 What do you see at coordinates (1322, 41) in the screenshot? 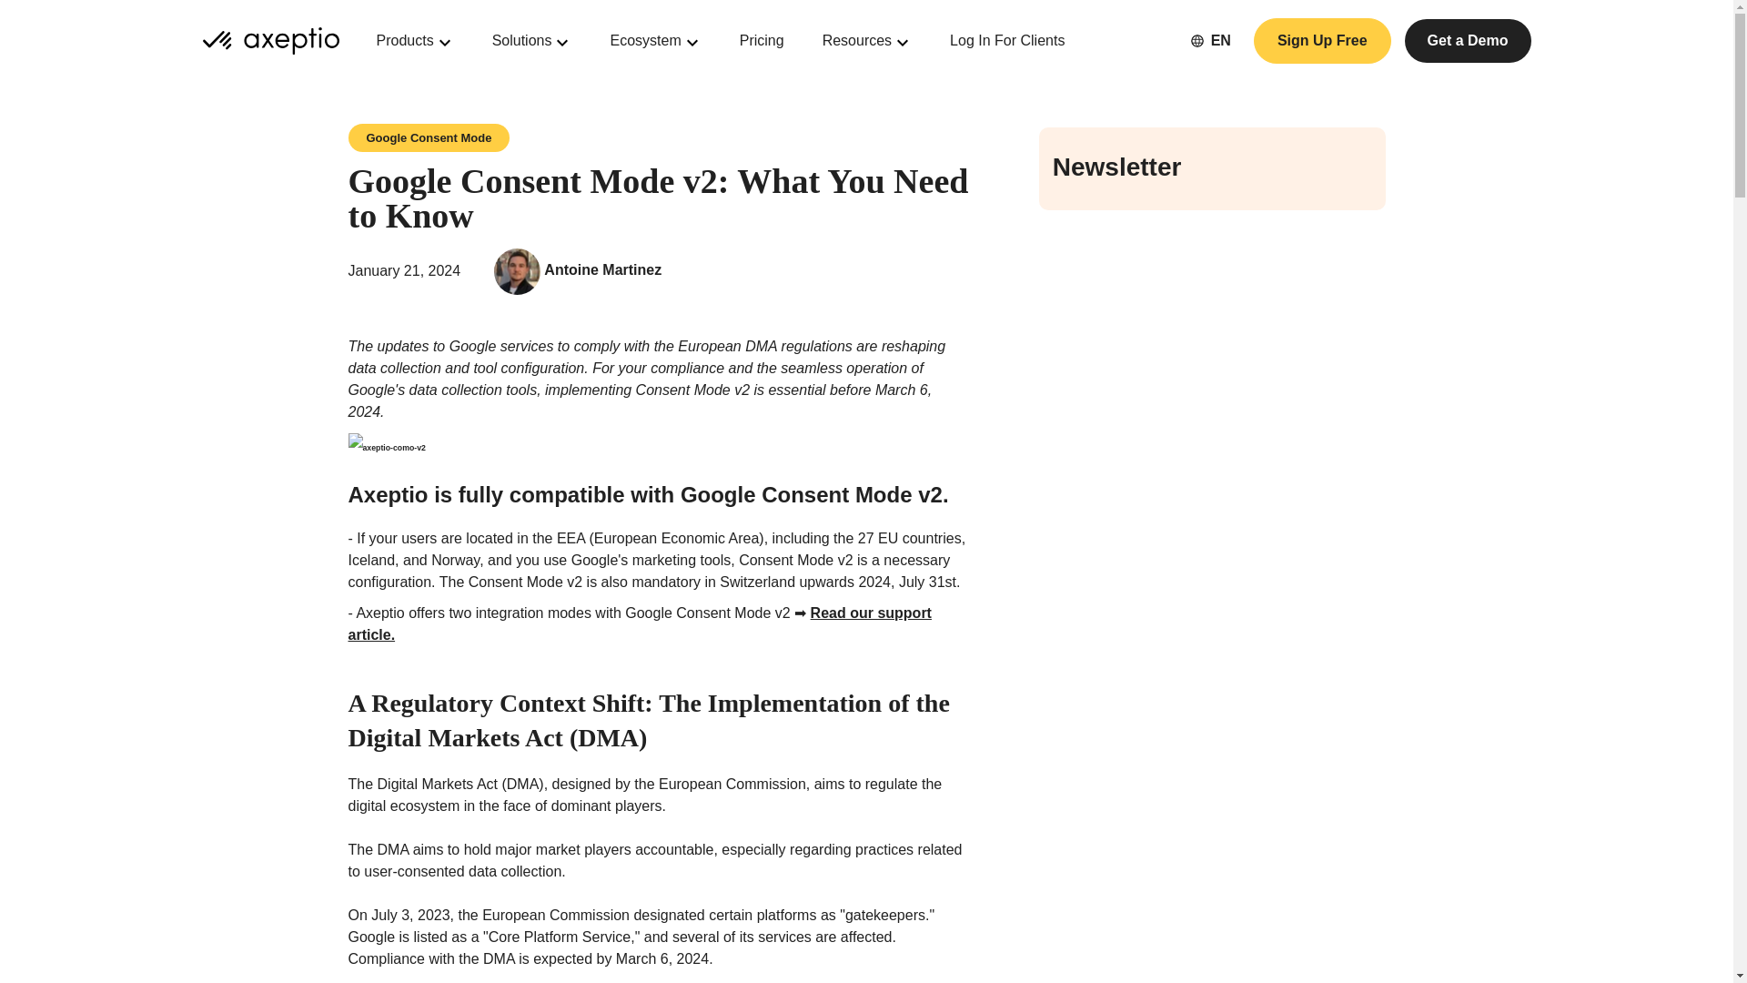
I see `Sign Up Free` at bounding box center [1322, 41].